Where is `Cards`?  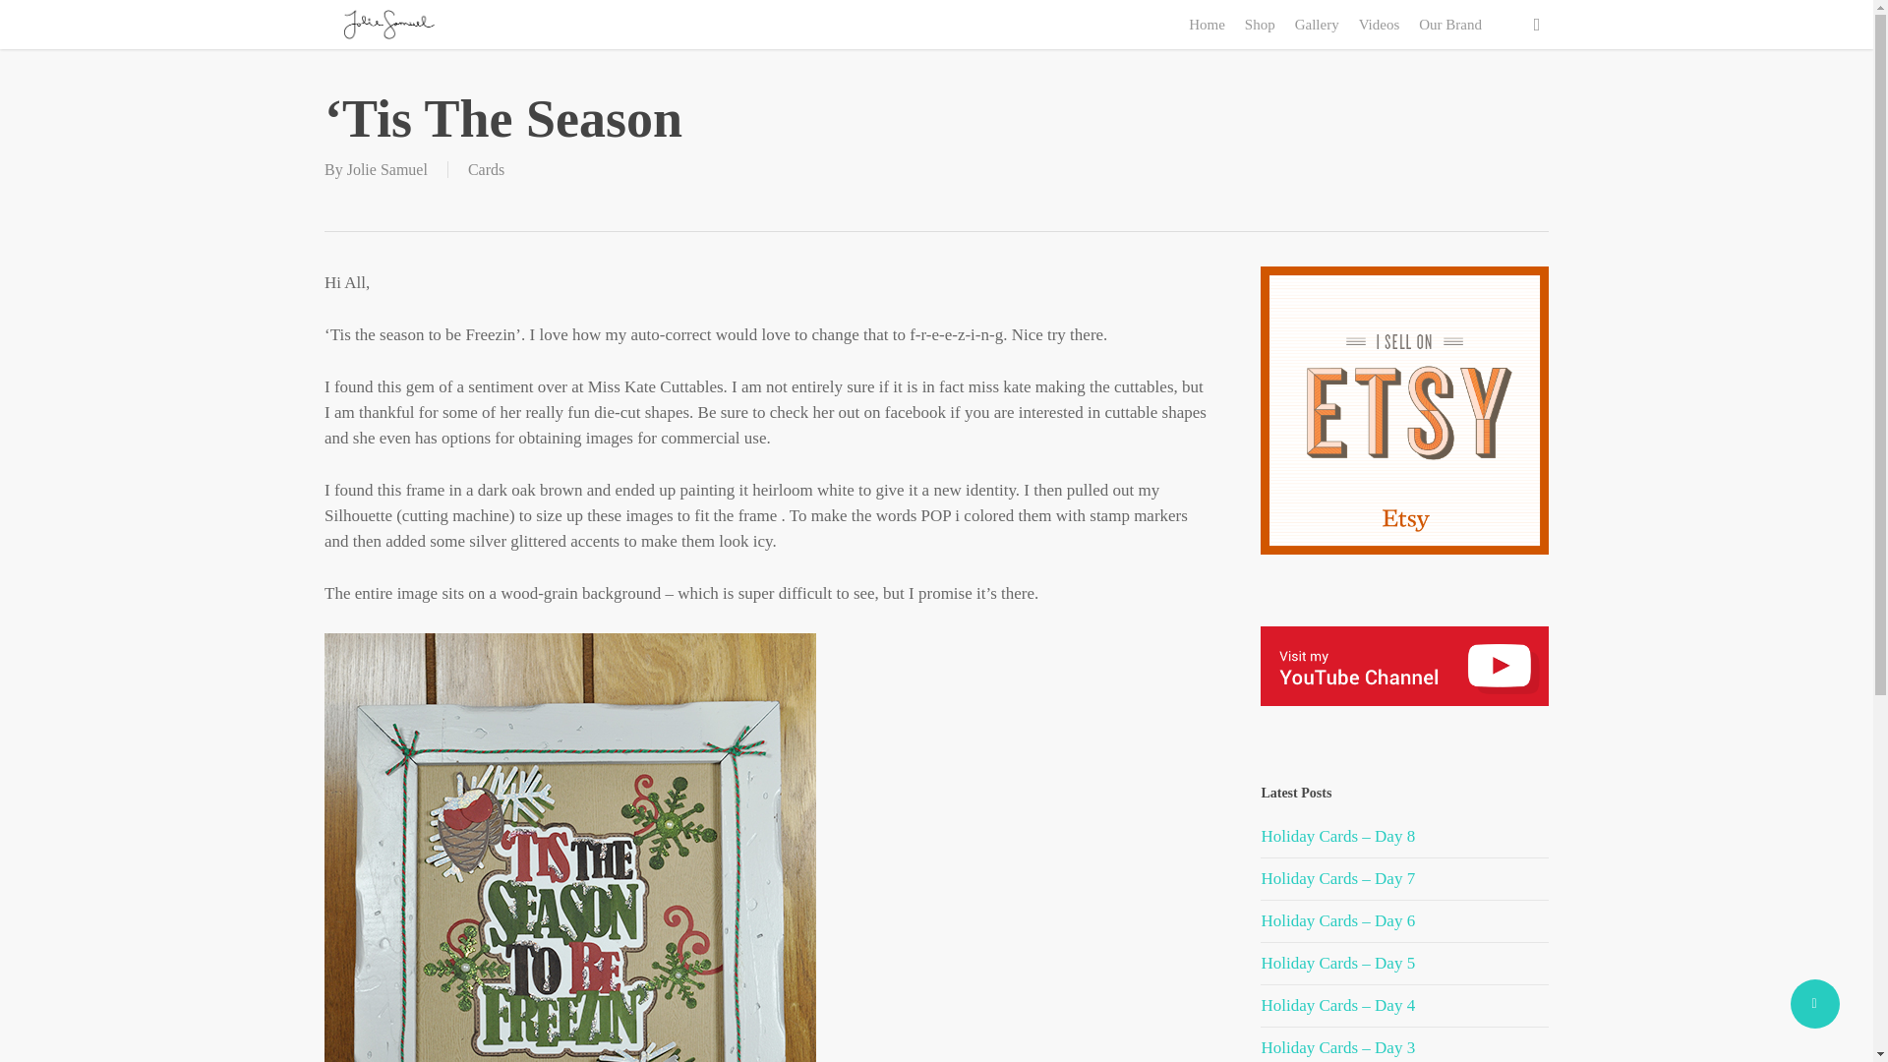 Cards is located at coordinates (486, 169).